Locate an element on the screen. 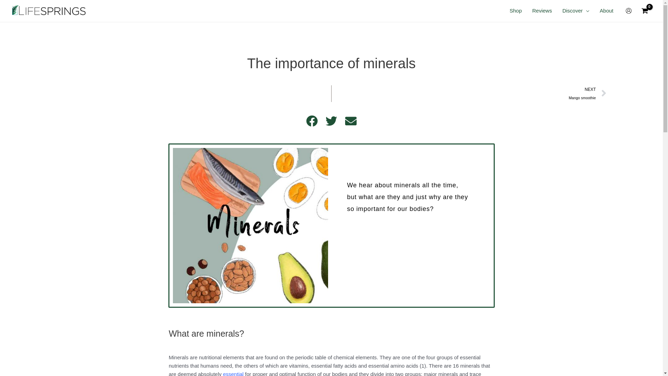 The image size is (668, 376). Shop is located at coordinates (516, 11).